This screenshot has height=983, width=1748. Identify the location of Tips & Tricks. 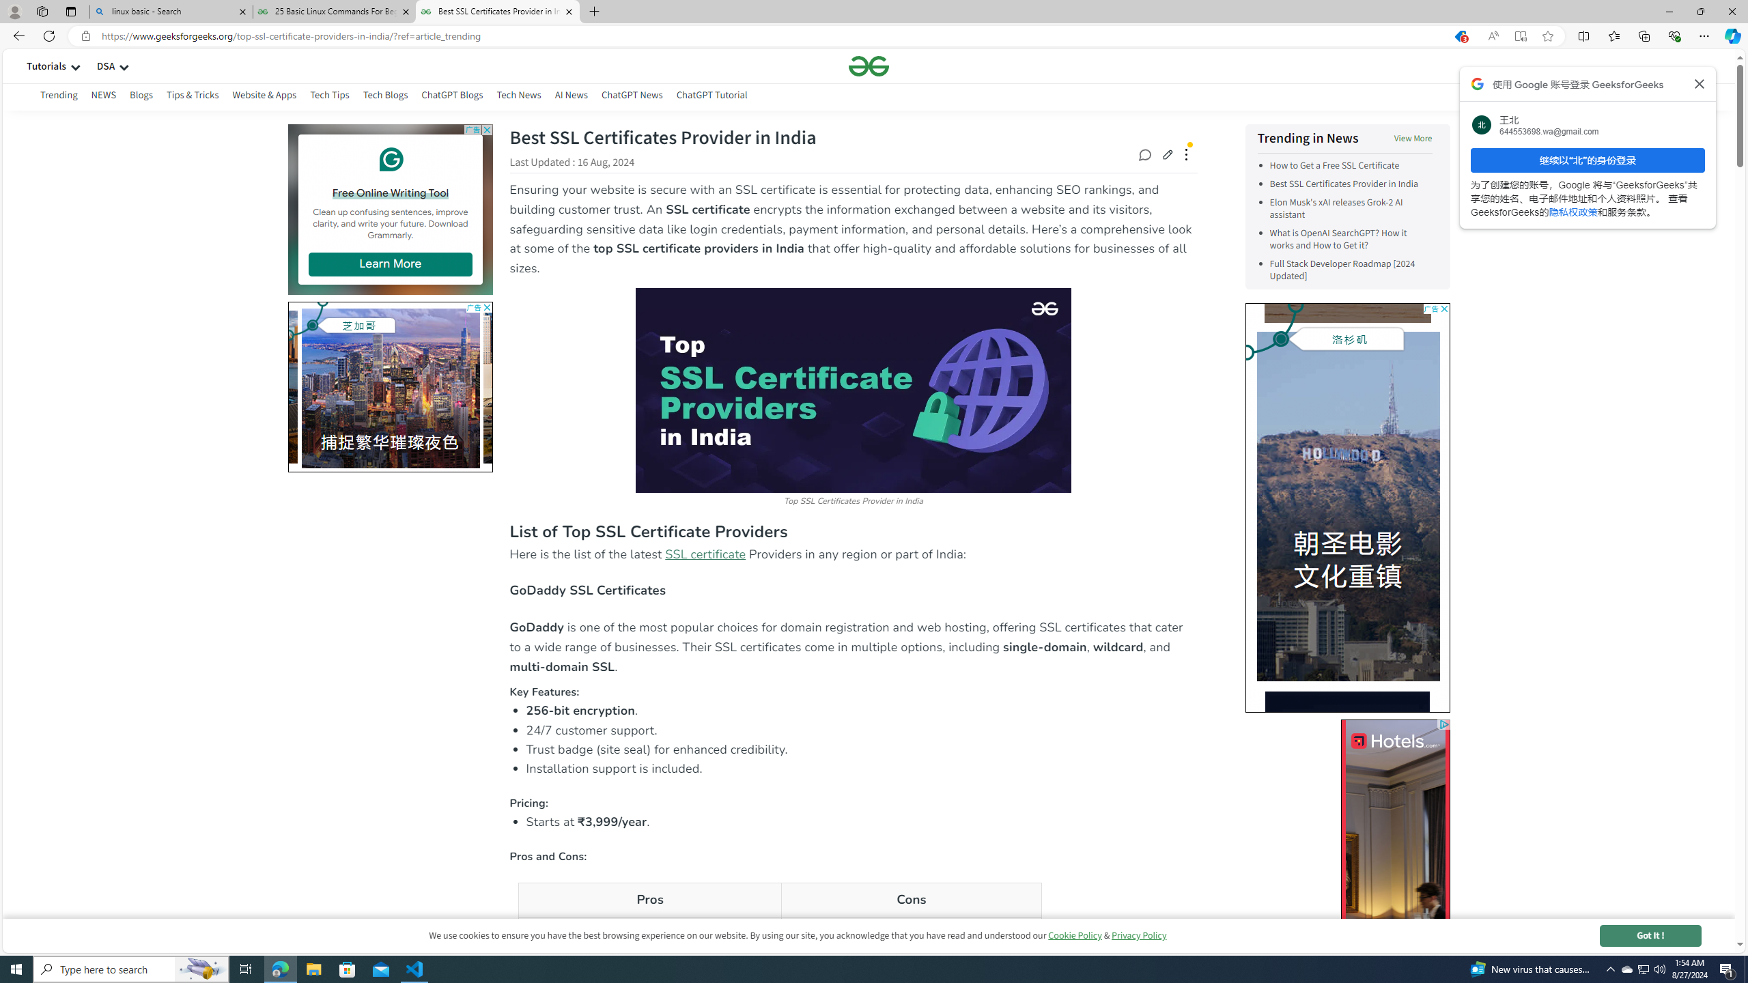
(192, 97).